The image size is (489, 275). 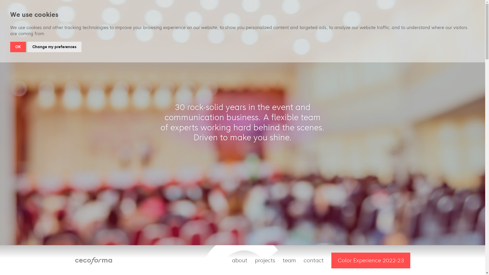 I want to click on about, so click(x=240, y=260).